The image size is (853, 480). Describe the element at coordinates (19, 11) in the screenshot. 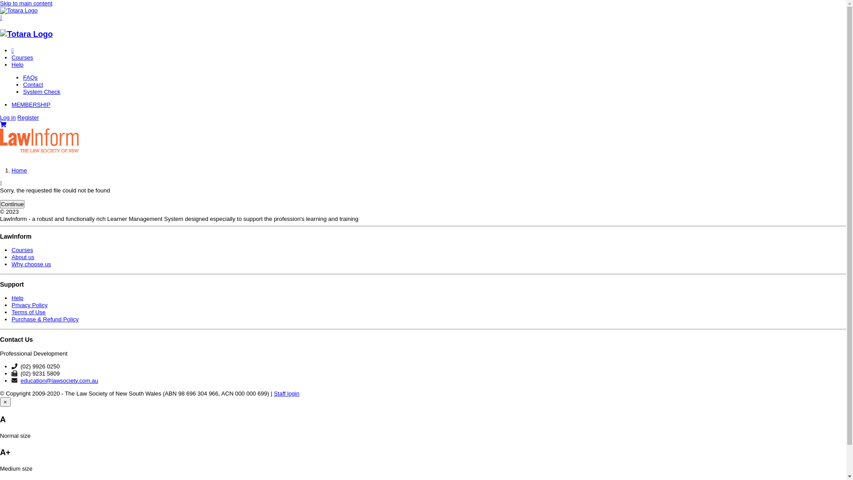

I see `LawInform` at that location.